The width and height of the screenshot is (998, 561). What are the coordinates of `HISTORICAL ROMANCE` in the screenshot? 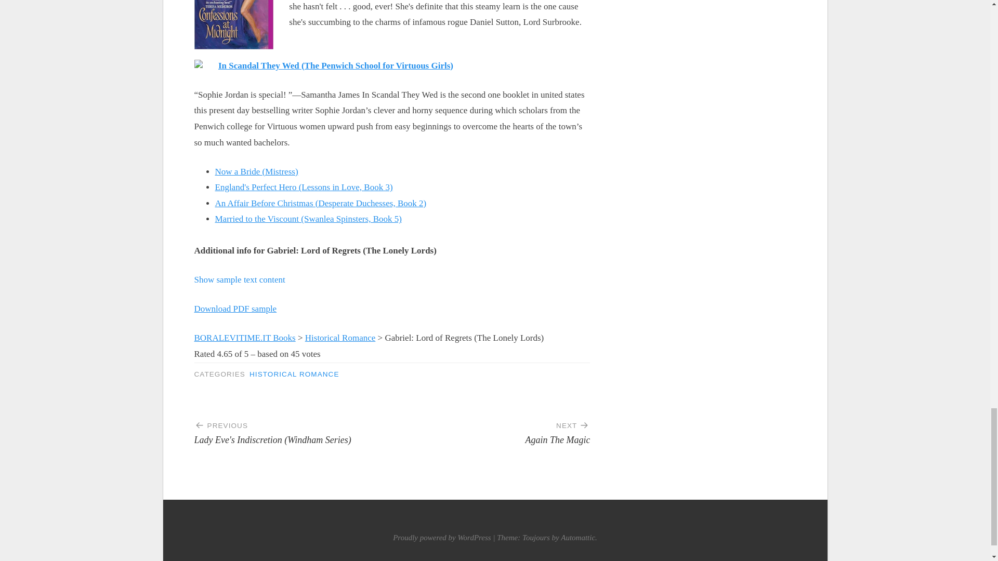 It's located at (294, 374).